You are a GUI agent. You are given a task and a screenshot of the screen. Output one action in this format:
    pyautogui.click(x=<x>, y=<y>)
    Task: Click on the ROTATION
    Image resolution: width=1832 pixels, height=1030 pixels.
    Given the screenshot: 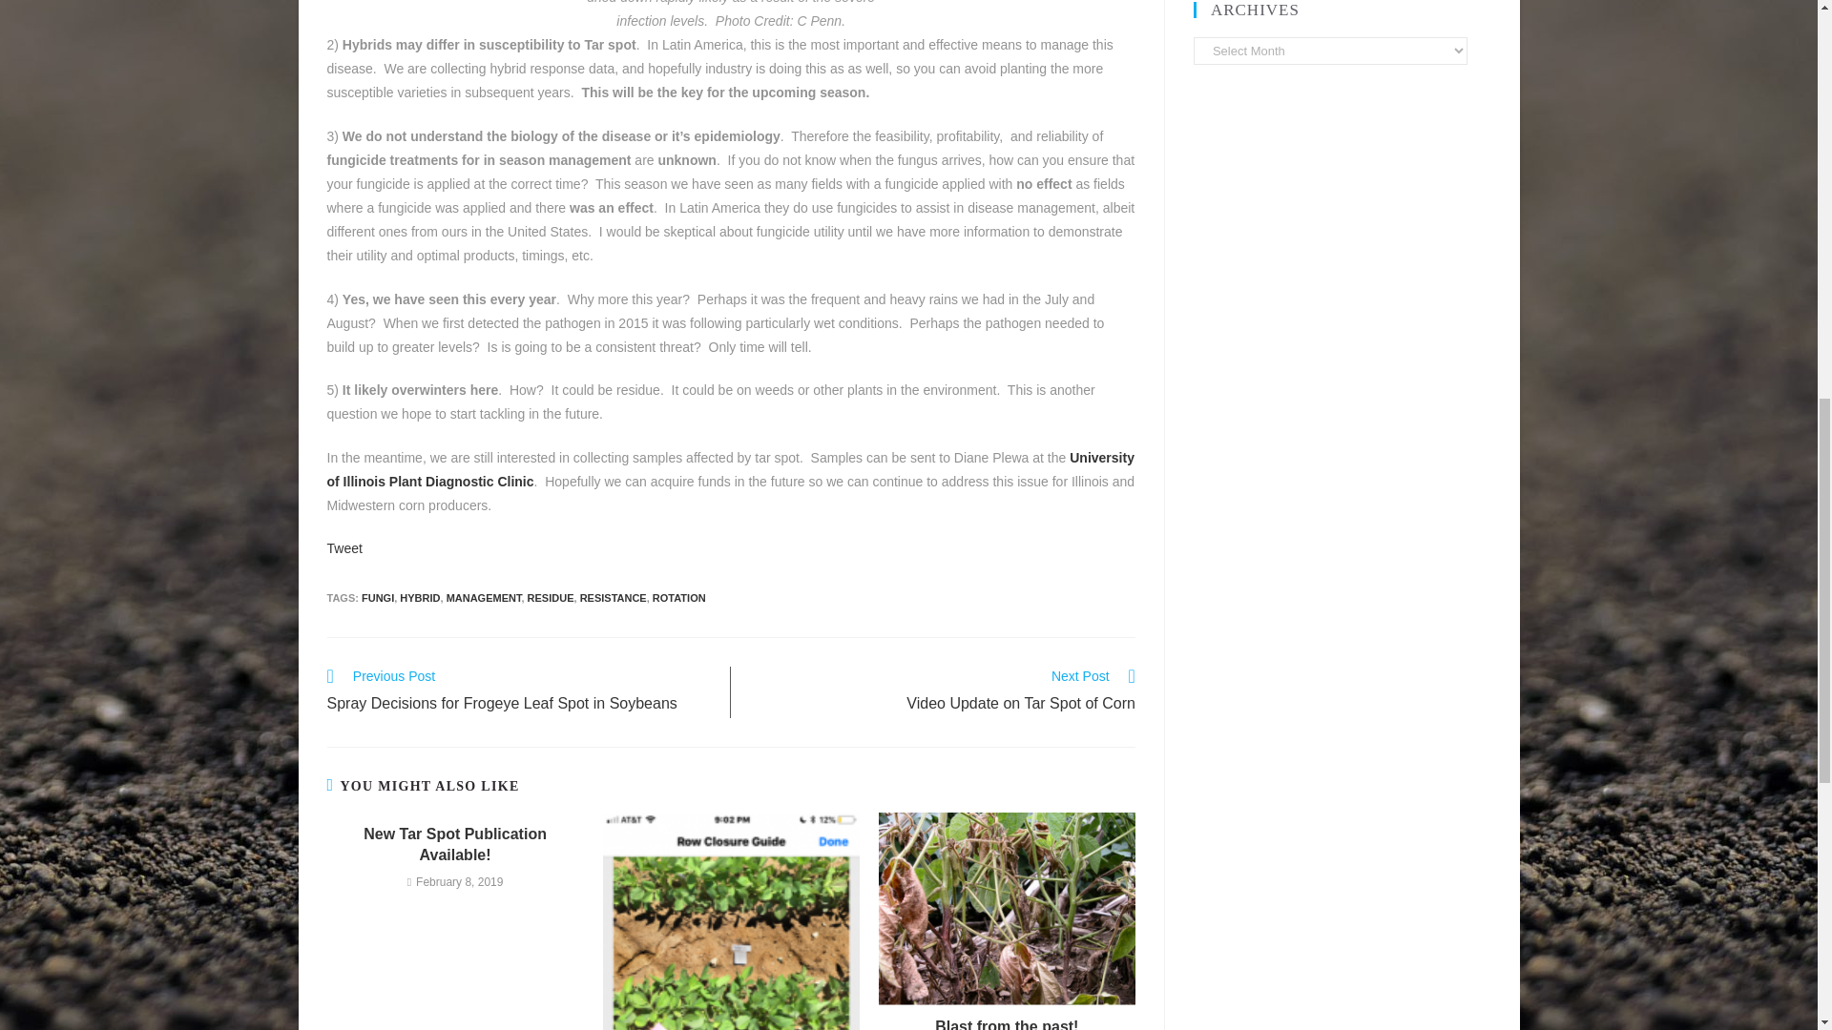 What is the action you would take?
    pyautogui.click(x=678, y=597)
    